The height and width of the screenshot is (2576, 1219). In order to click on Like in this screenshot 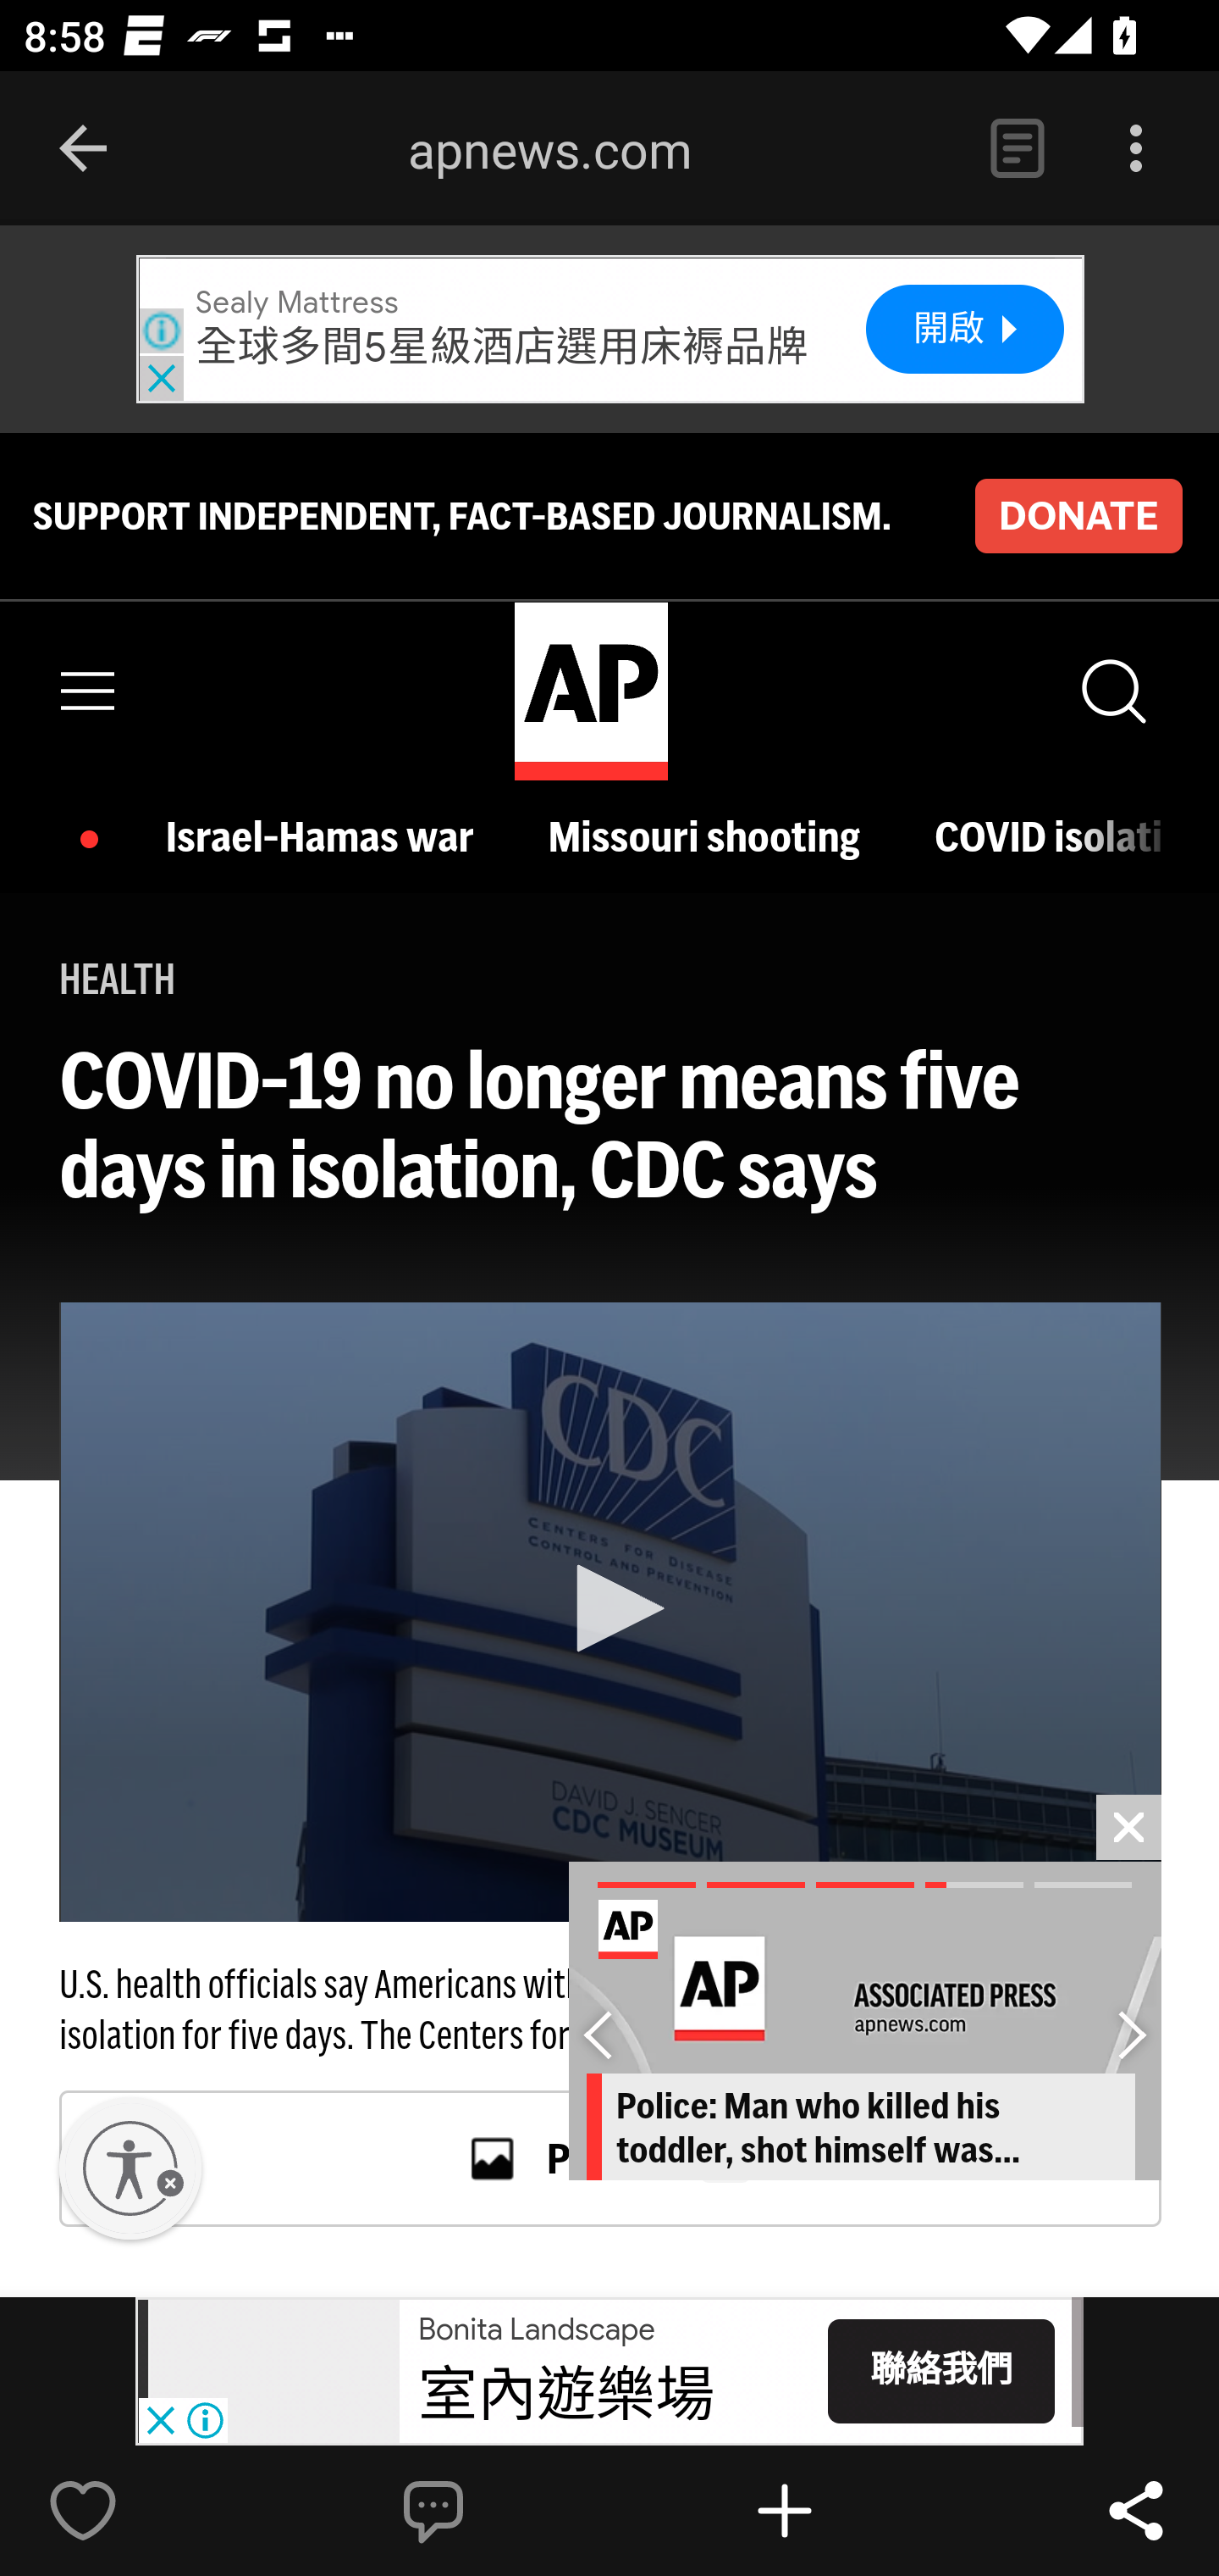, I will do `click(153, 2510)`.